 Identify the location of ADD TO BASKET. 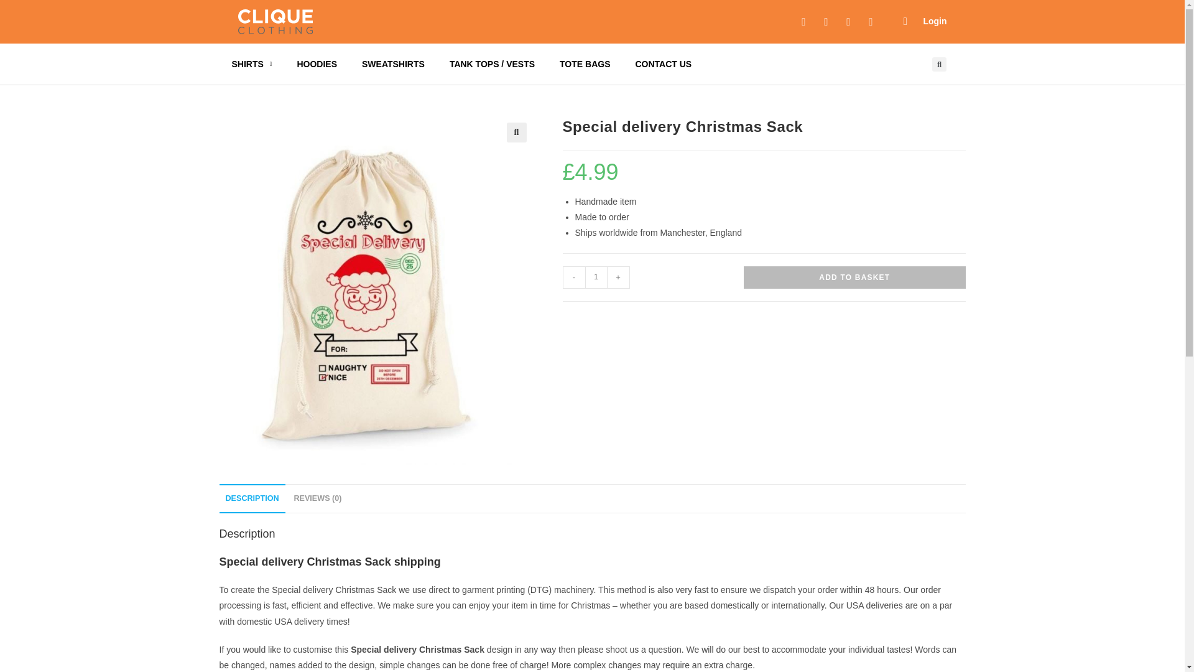
(854, 278).